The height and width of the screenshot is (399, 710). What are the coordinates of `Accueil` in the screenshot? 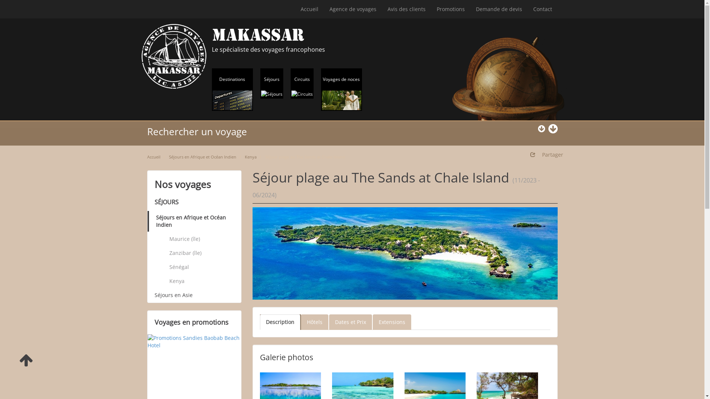 It's located at (310, 9).